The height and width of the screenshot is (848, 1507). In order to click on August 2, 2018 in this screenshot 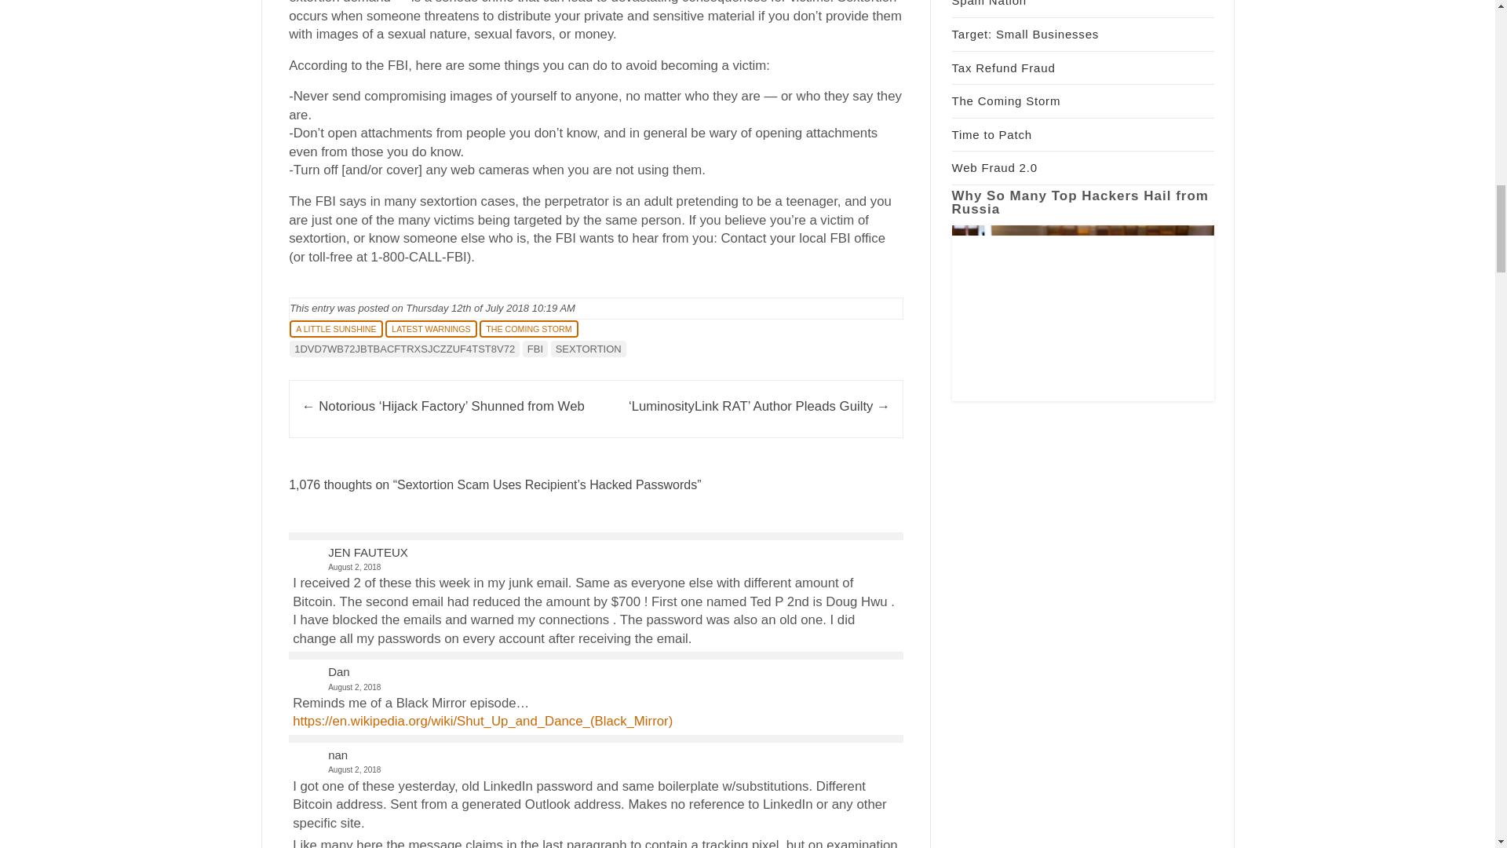, I will do `click(595, 688)`.